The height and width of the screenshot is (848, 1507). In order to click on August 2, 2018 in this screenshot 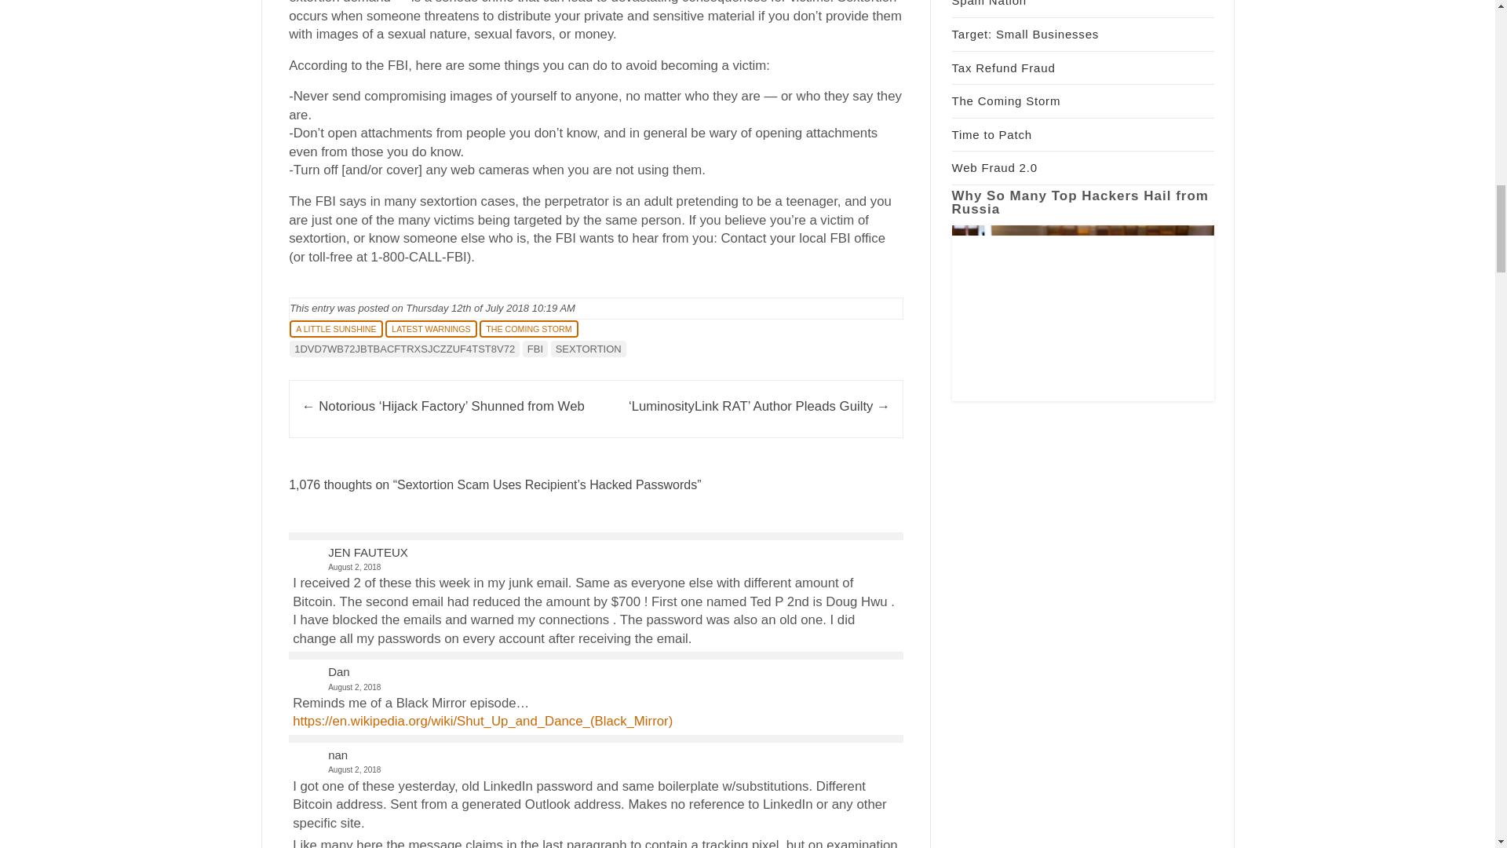, I will do `click(595, 688)`.